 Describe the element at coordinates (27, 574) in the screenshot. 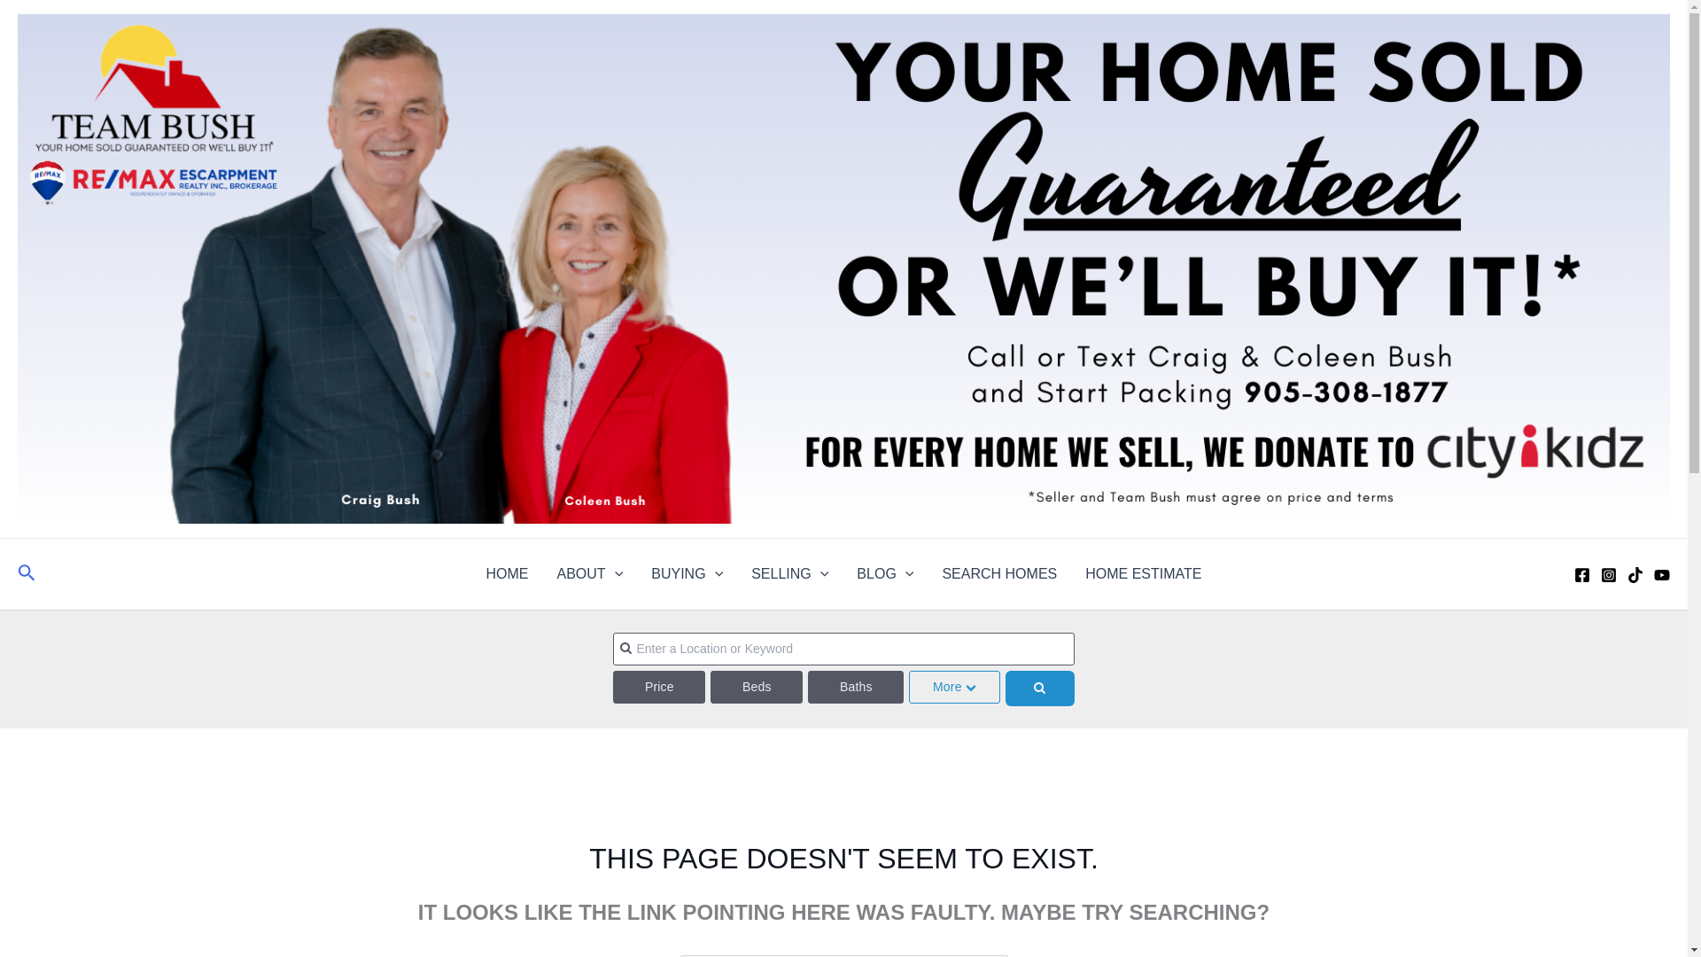

I see `Search` at that location.